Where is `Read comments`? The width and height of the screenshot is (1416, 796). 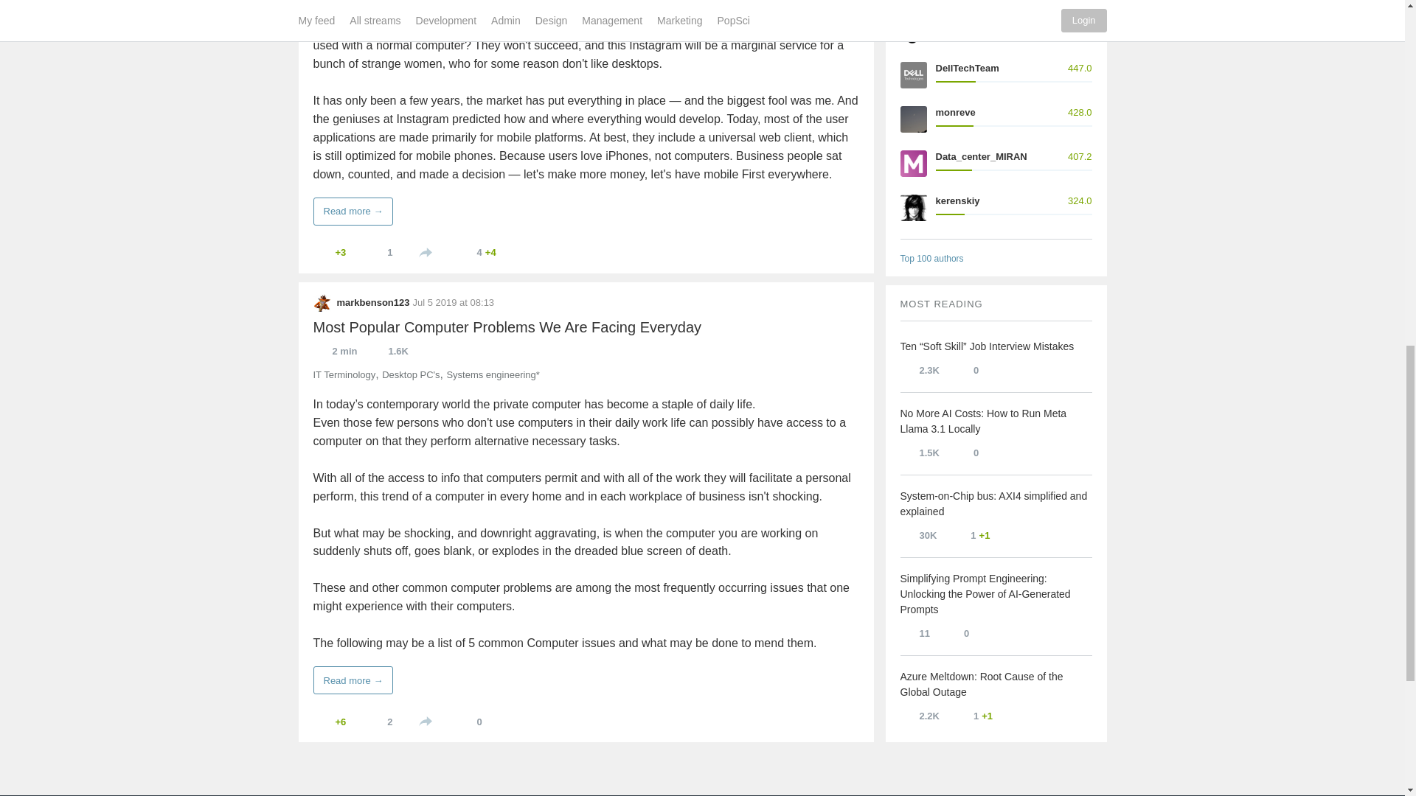 Read comments is located at coordinates (470, 721).